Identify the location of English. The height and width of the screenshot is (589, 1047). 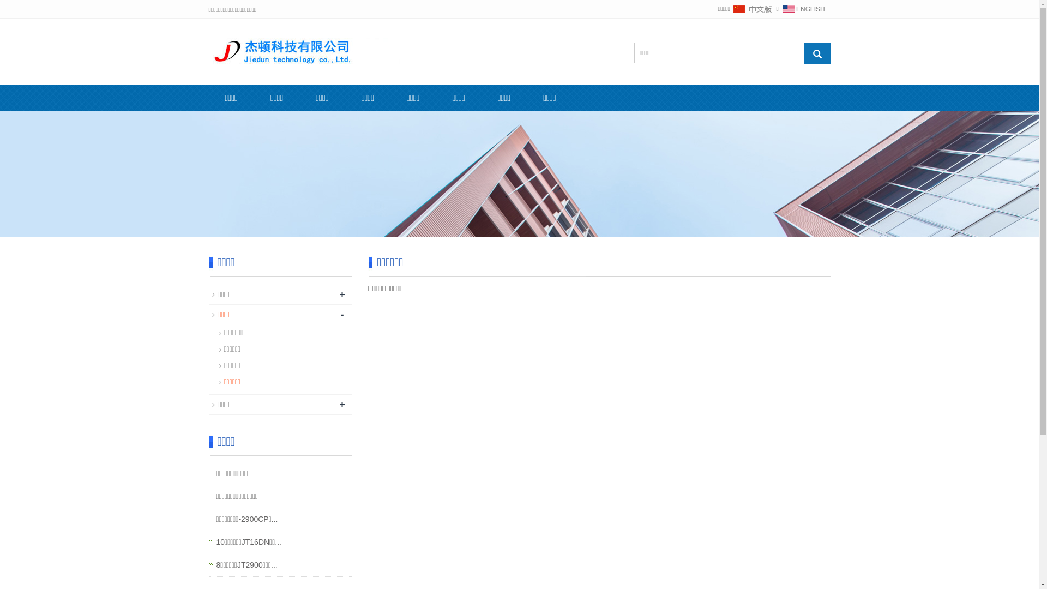
(803, 9).